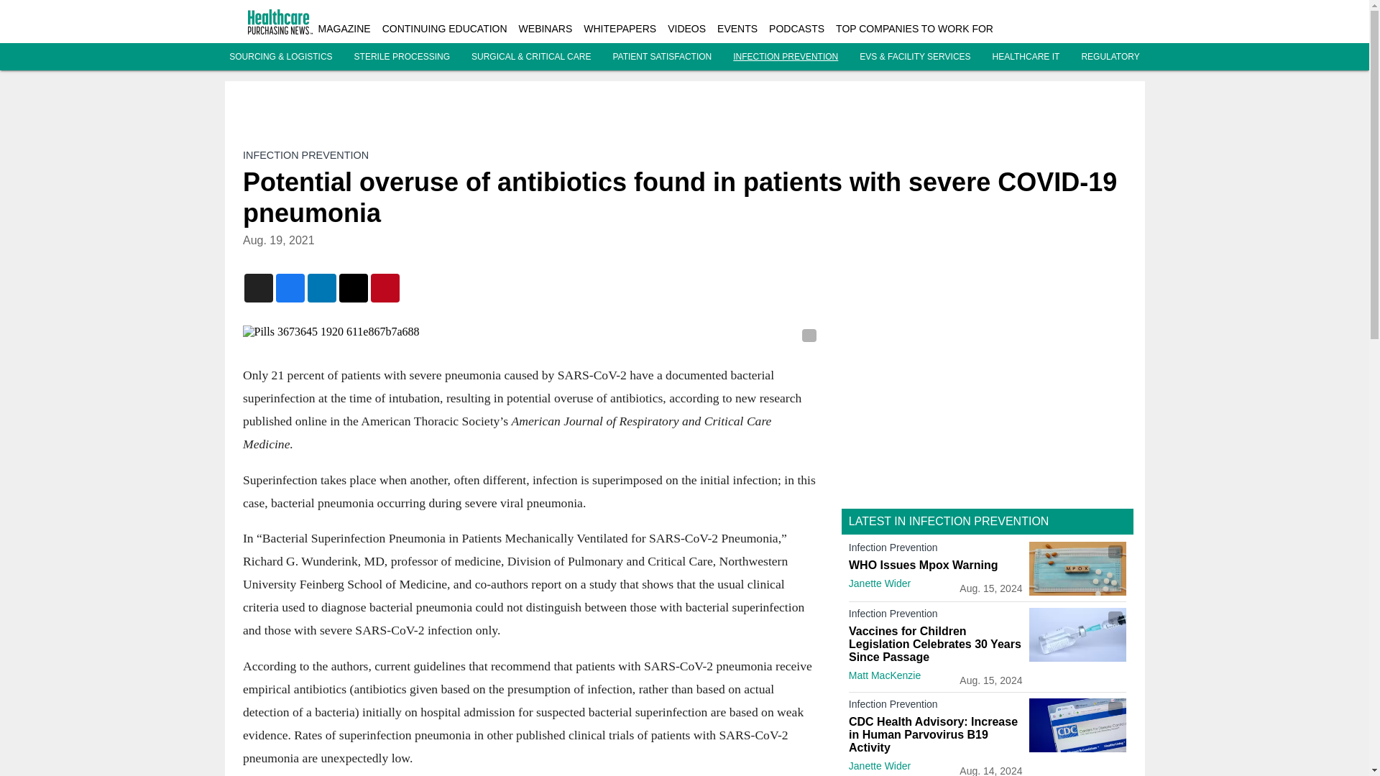  Describe the element at coordinates (444, 29) in the screenshot. I see `CONTINUING EDUCATION` at that location.